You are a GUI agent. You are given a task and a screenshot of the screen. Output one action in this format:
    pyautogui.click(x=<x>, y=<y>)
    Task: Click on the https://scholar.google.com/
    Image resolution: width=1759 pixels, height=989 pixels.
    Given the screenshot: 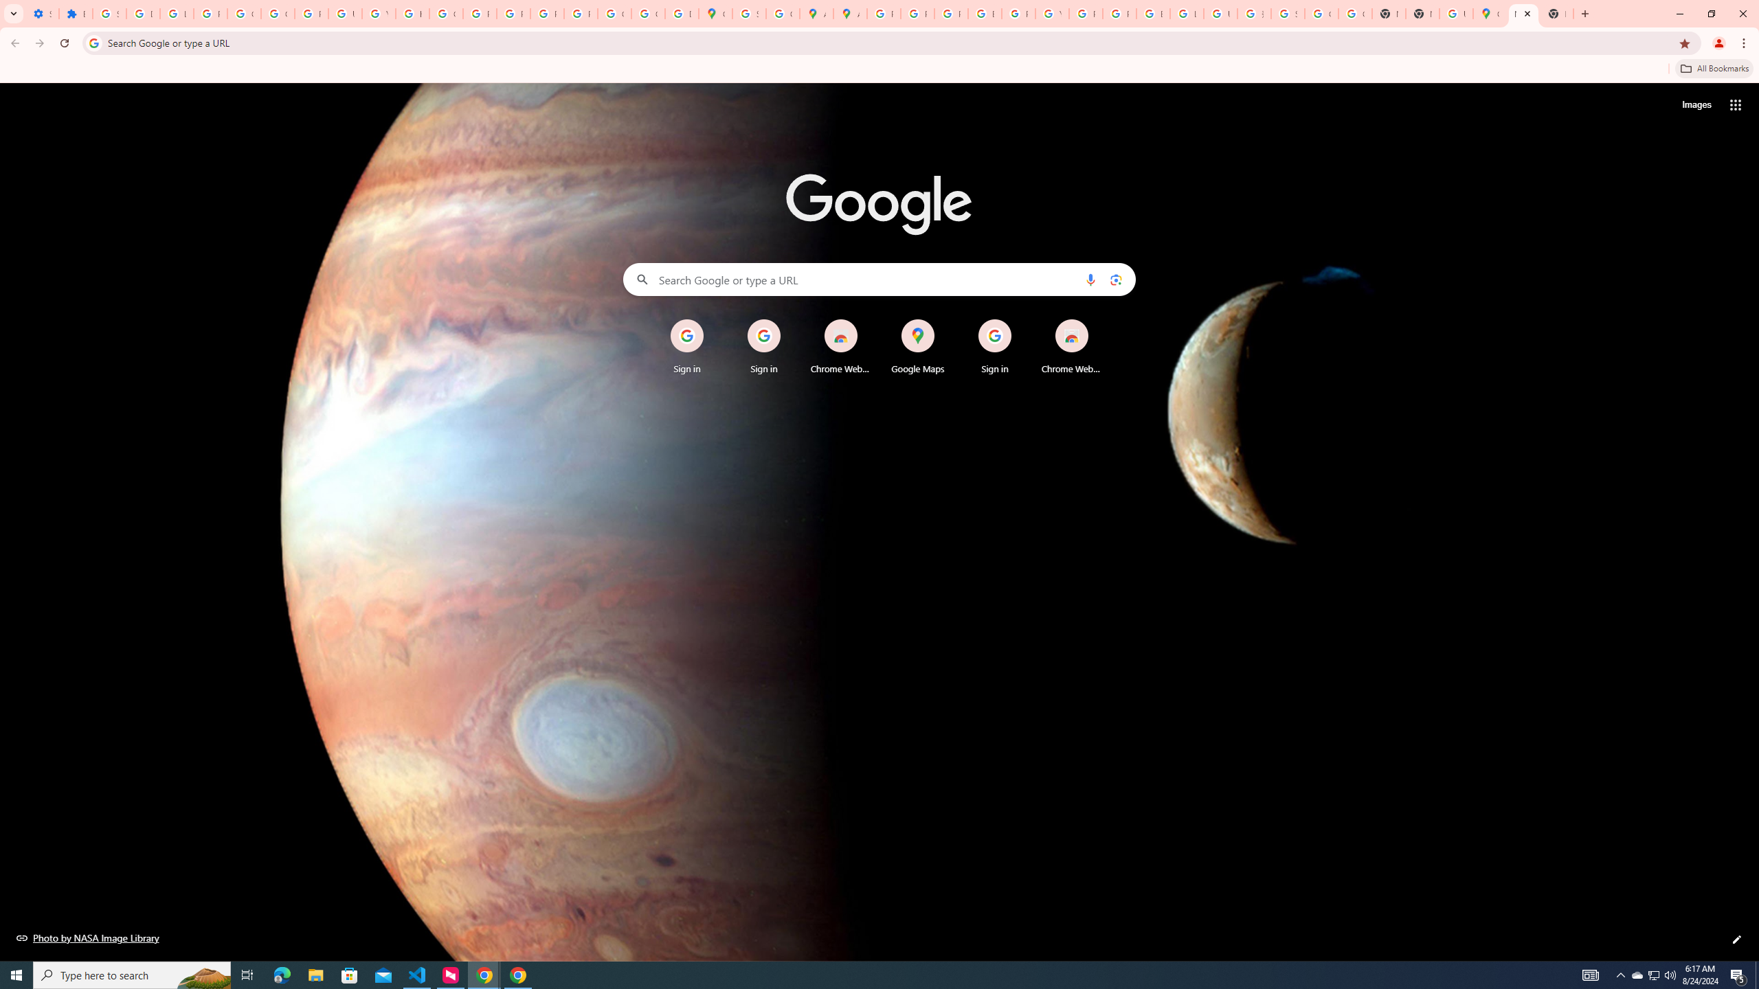 What is the action you would take?
    pyautogui.click(x=412, y=14)
    